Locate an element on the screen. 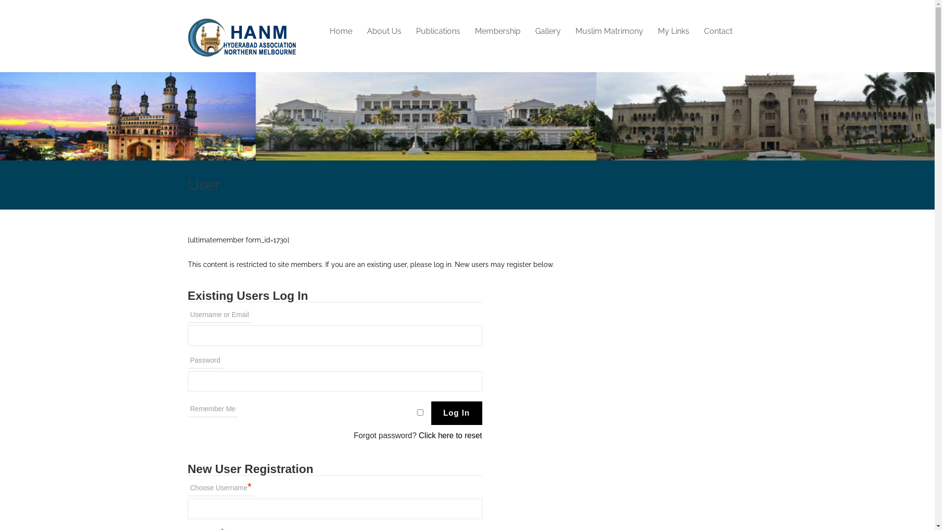 The image size is (942, 530). Muslim Matrimony is located at coordinates (609, 31).